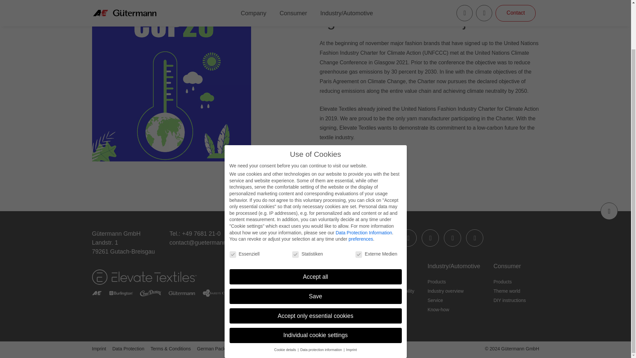  What do you see at coordinates (452, 238) in the screenshot?
I see `YouTube` at bounding box center [452, 238].